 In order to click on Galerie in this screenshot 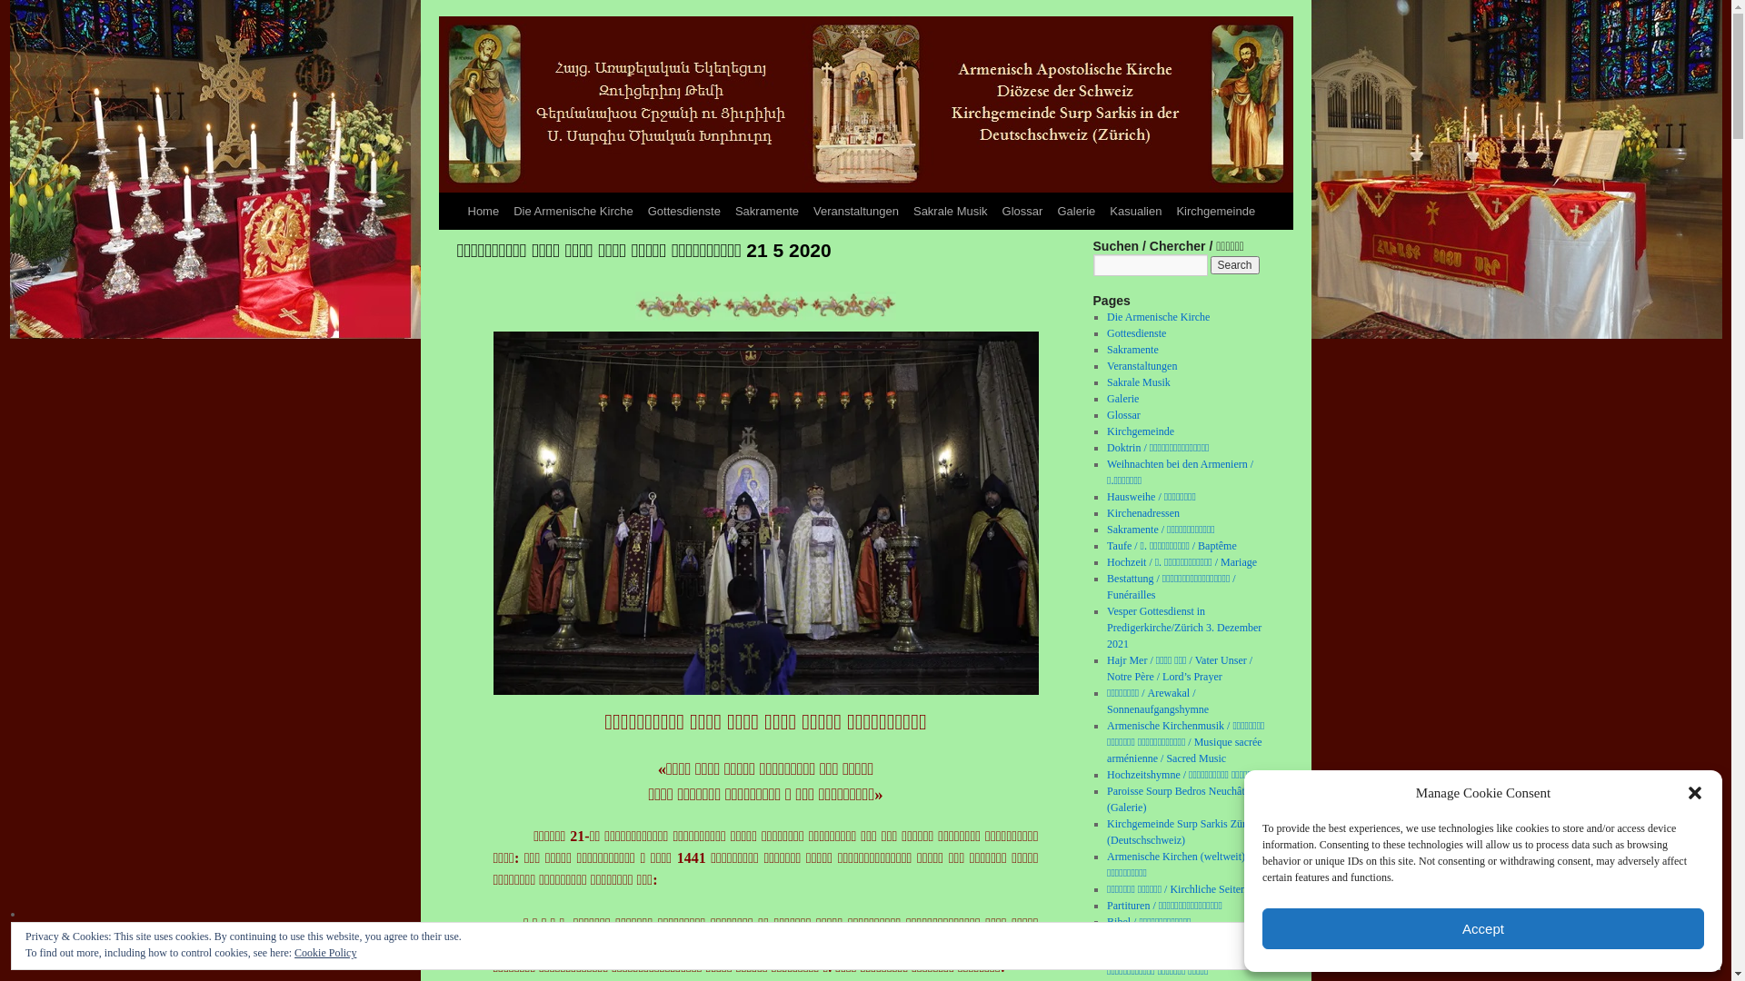, I will do `click(1123, 399)`.